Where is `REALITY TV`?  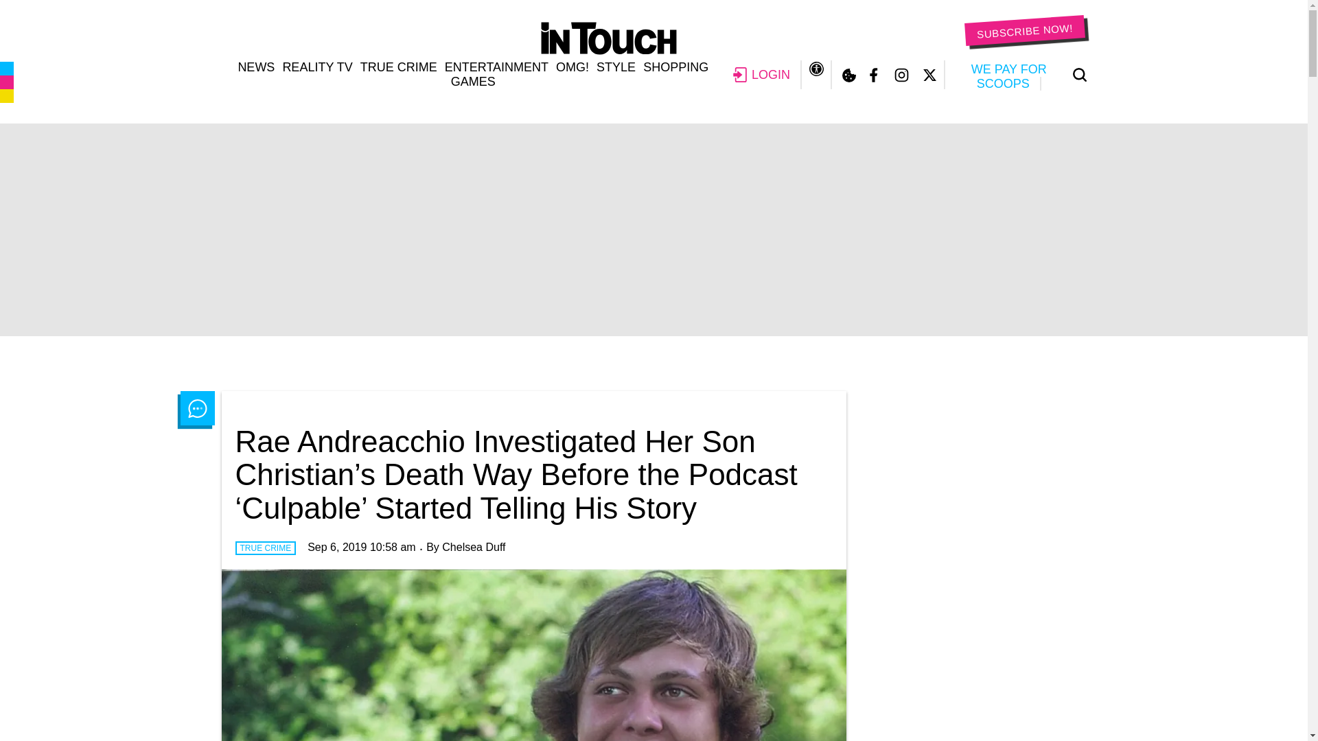
REALITY TV is located at coordinates (316, 67).